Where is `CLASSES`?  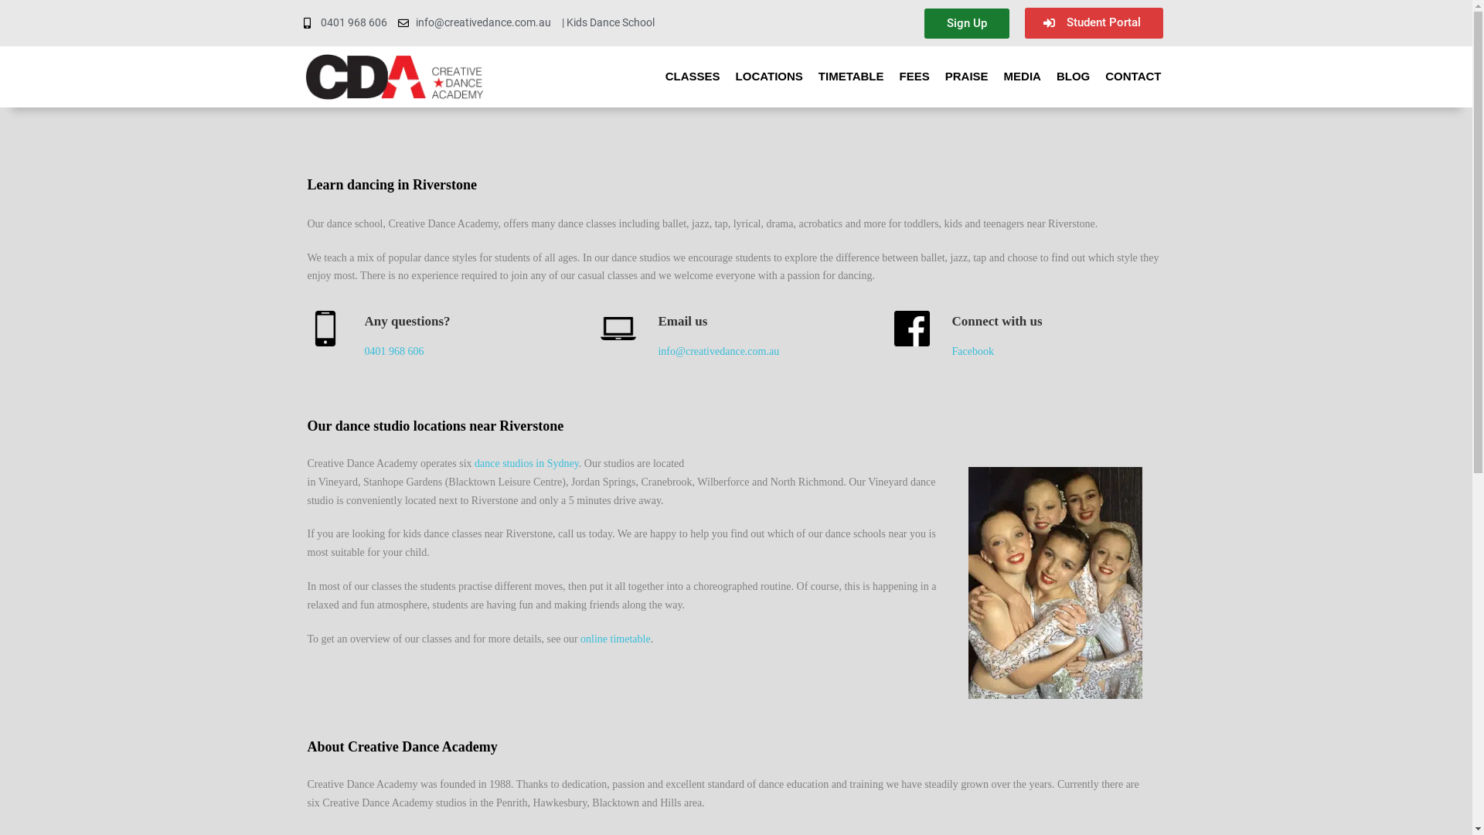
CLASSES is located at coordinates (693, 77).